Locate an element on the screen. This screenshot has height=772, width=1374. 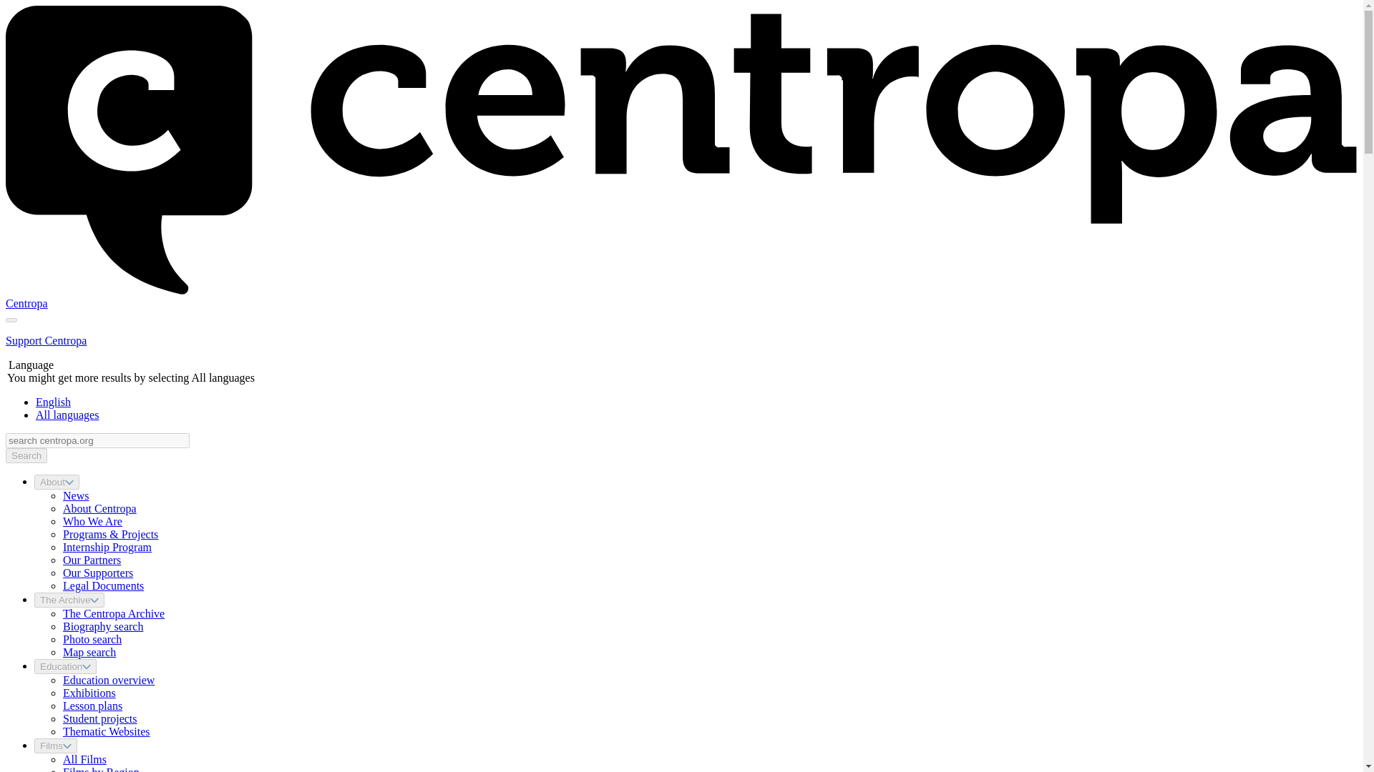
The Archive is located at coordinates (69, 600).